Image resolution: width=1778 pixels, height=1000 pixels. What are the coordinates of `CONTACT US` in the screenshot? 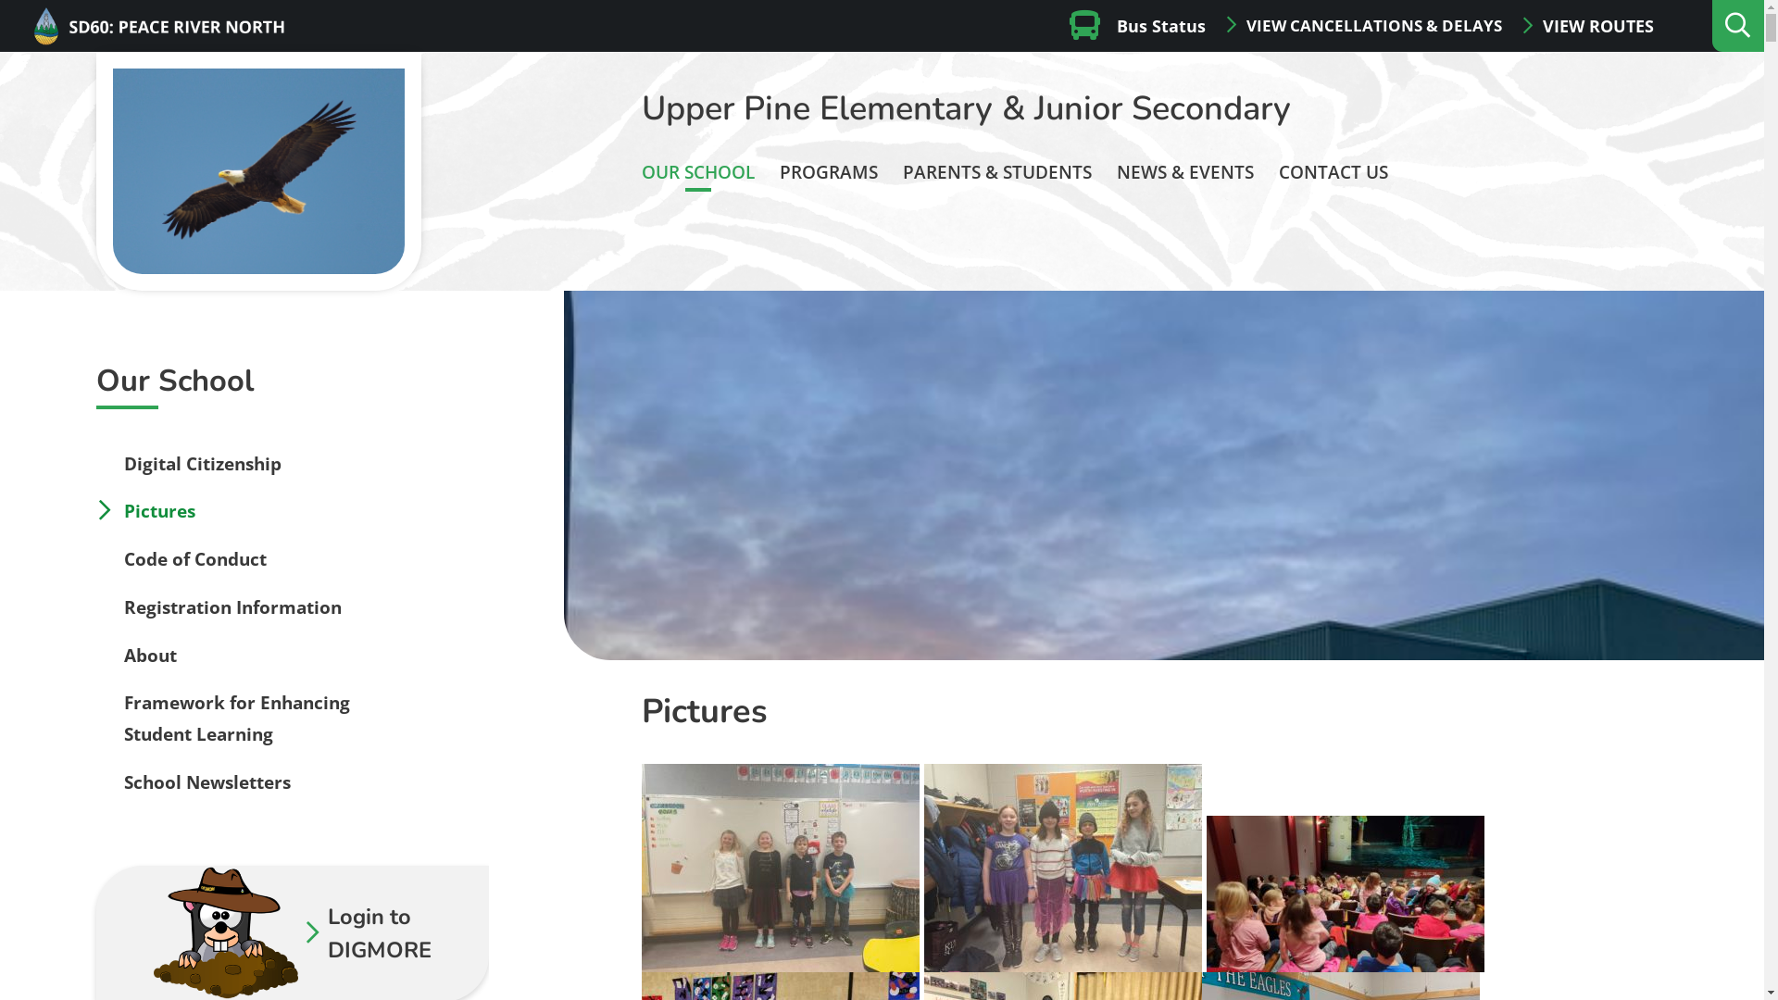 It's located at (1333, 172).